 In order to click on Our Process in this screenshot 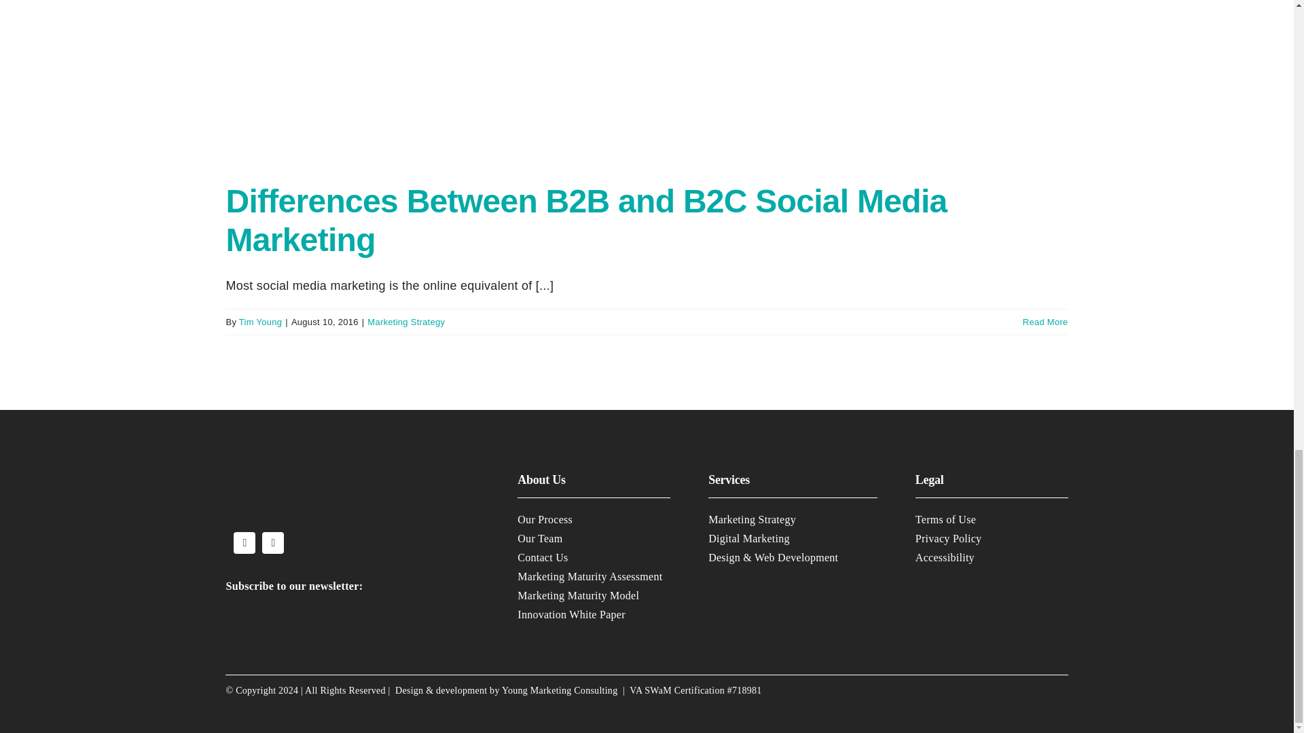, I will do `click(545, 520)`.